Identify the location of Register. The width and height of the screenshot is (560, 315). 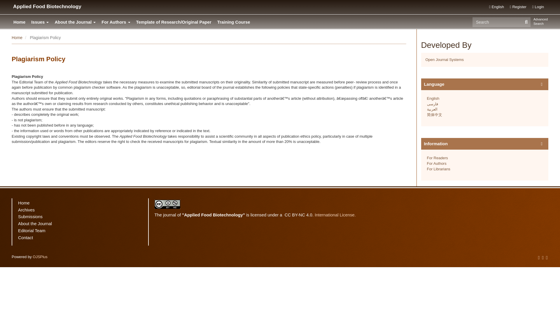
(518, 7).